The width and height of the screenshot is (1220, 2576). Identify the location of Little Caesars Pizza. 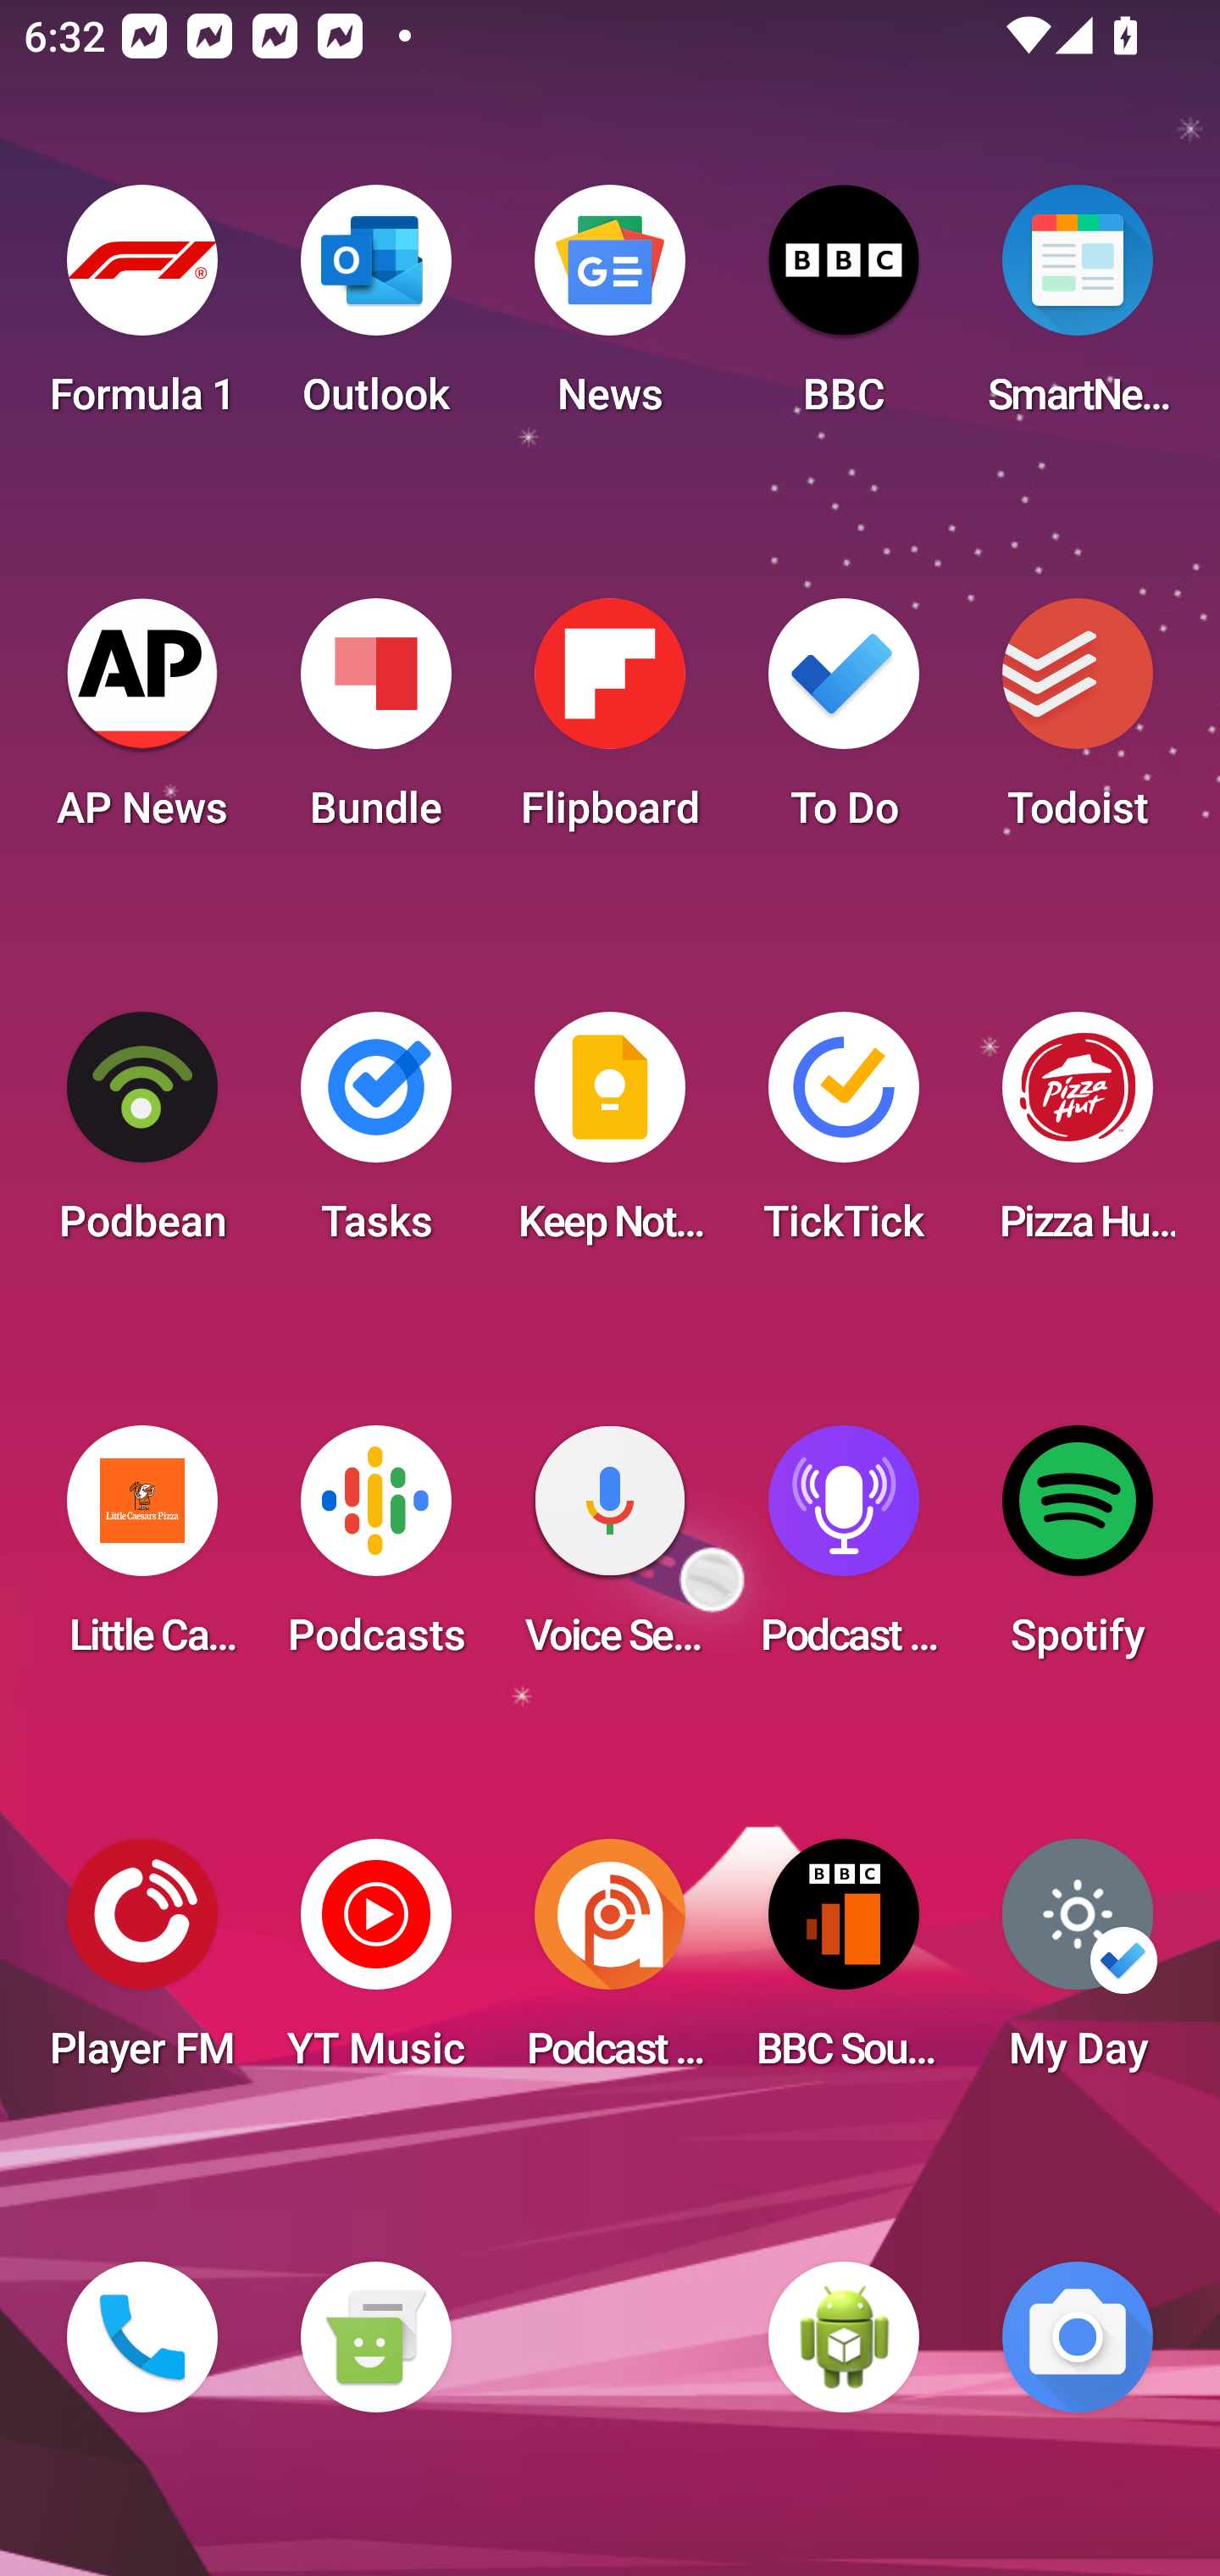
(142, 1551).